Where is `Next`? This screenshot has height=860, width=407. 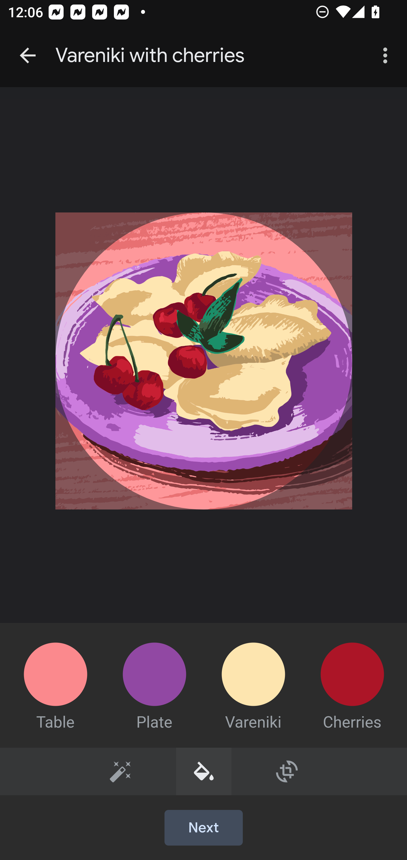
Next is located at coordinates (203, 828).